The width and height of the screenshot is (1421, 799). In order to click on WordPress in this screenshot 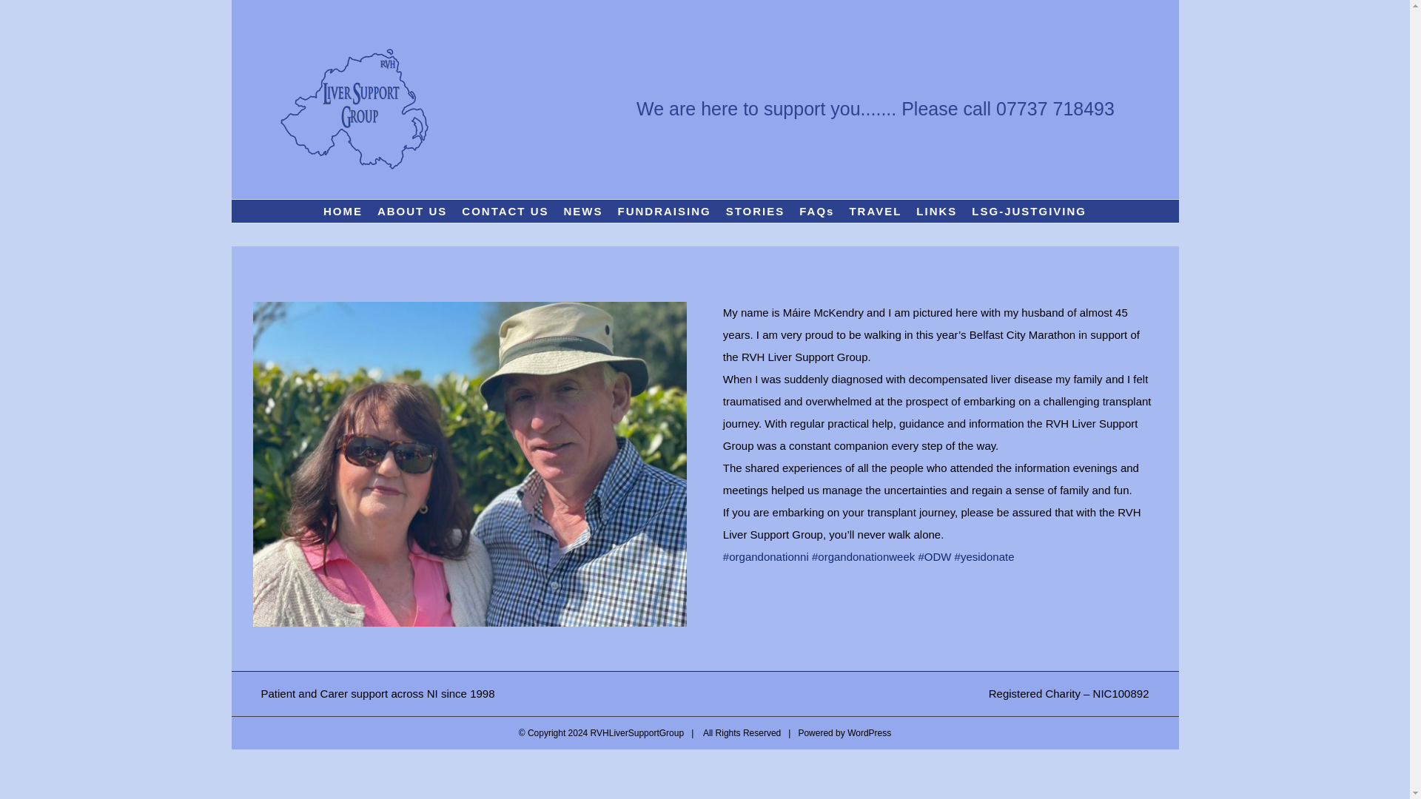, I will do `click(869, 732)`.